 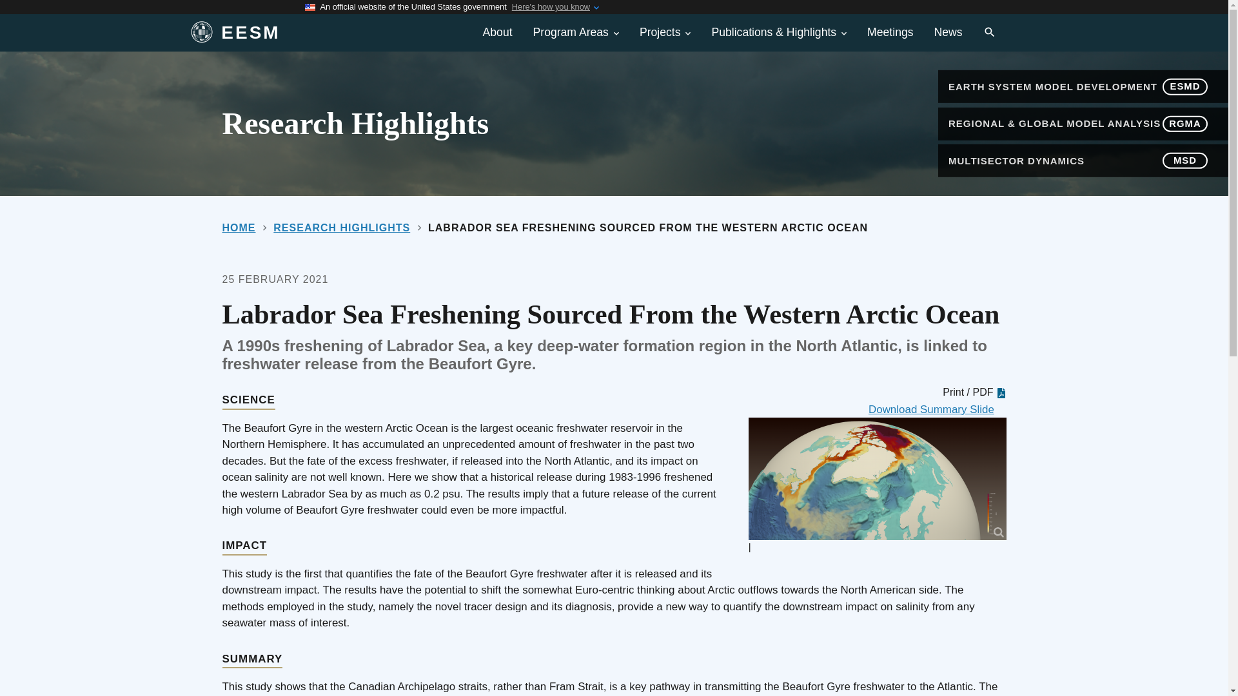 I want to click on Meetings, so click(x=890, y=32).